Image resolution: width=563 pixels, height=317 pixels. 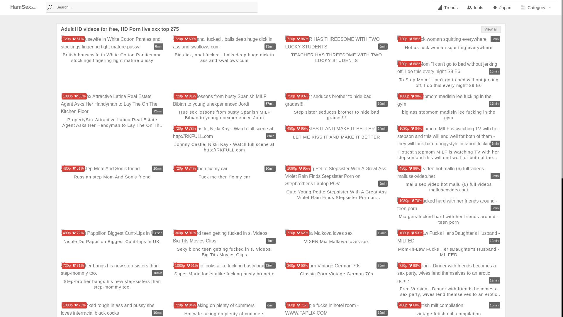 I want to click on View all, so click(x=491, y=29).